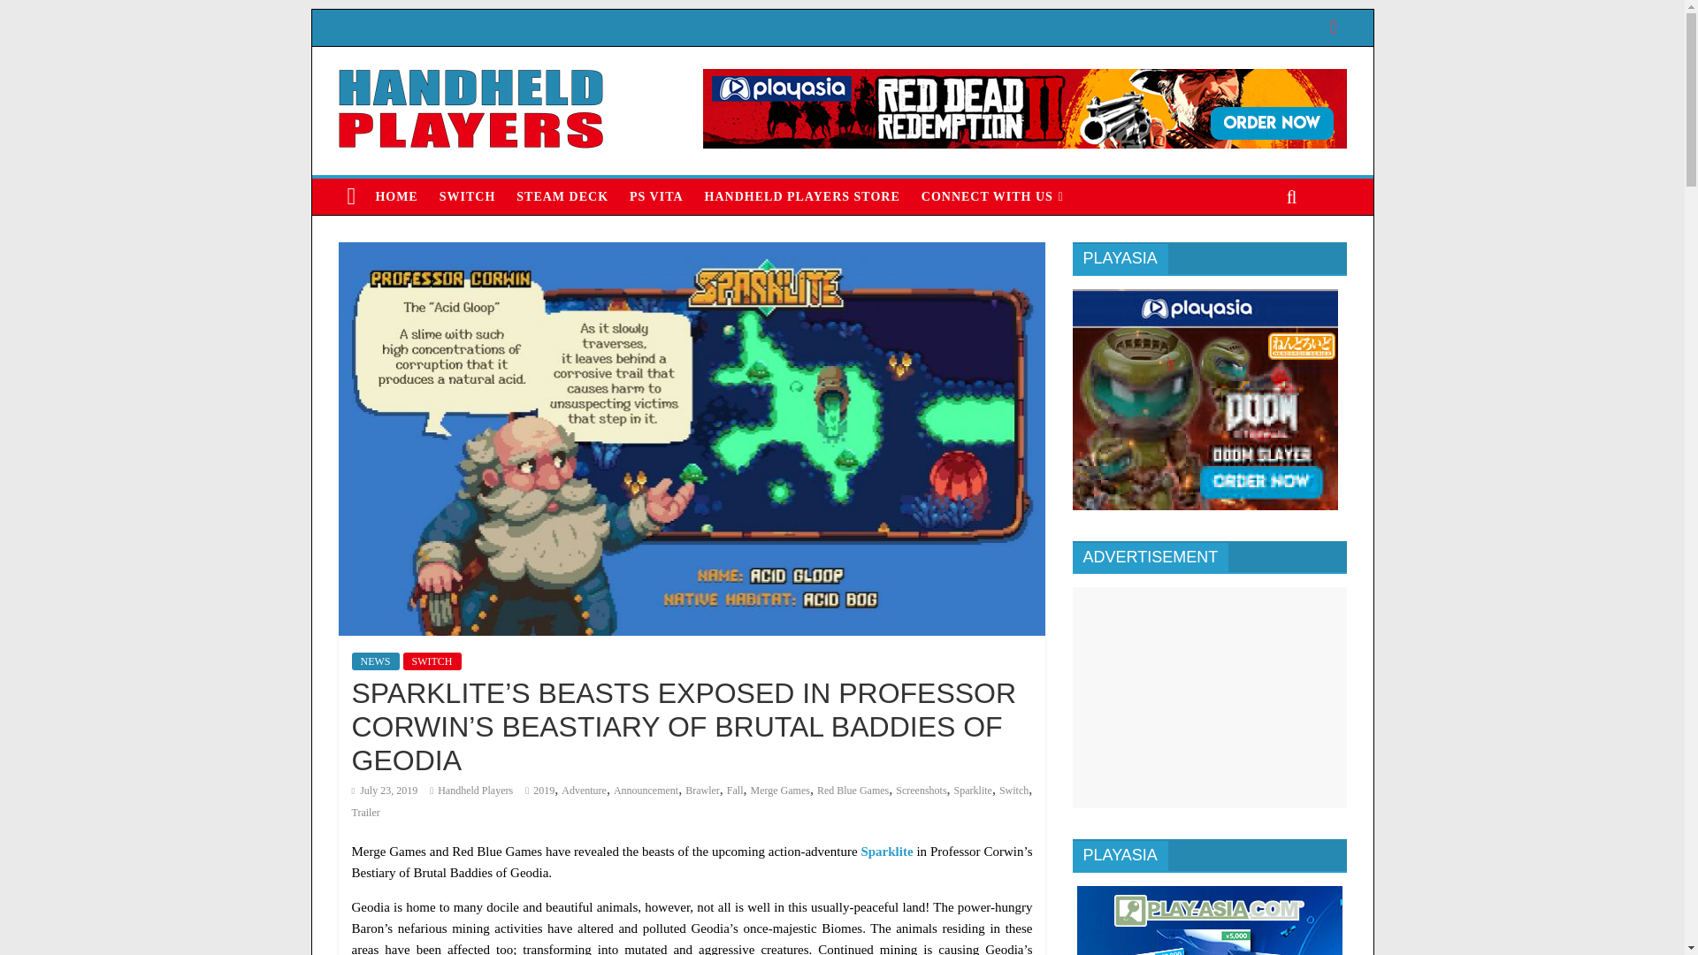 This screenshot has height=955, width=1698. What do you see at coordinates (384, 790) in the screenshot?
I see `14:49` at bounding box center [384, 790].